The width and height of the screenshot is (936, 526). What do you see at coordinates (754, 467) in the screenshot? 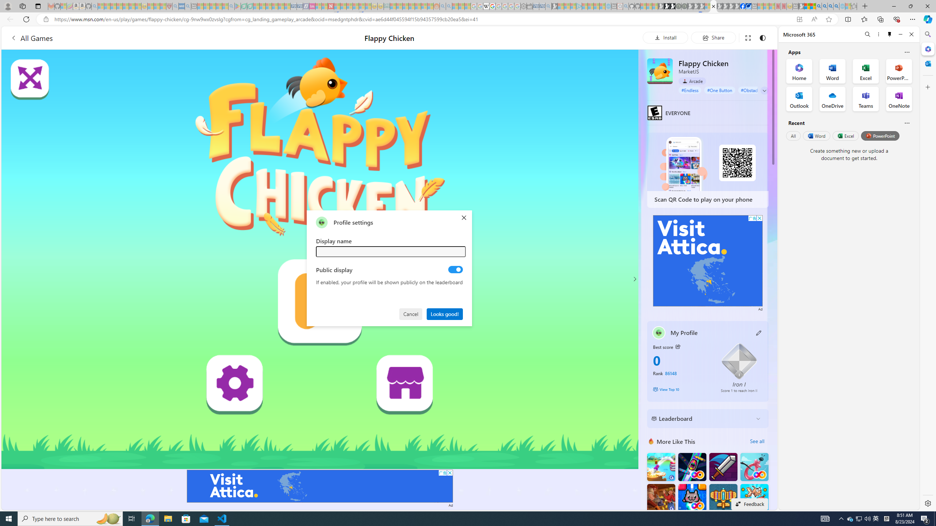
I see `Balloon FRVR` at bounding box center [754, 467].